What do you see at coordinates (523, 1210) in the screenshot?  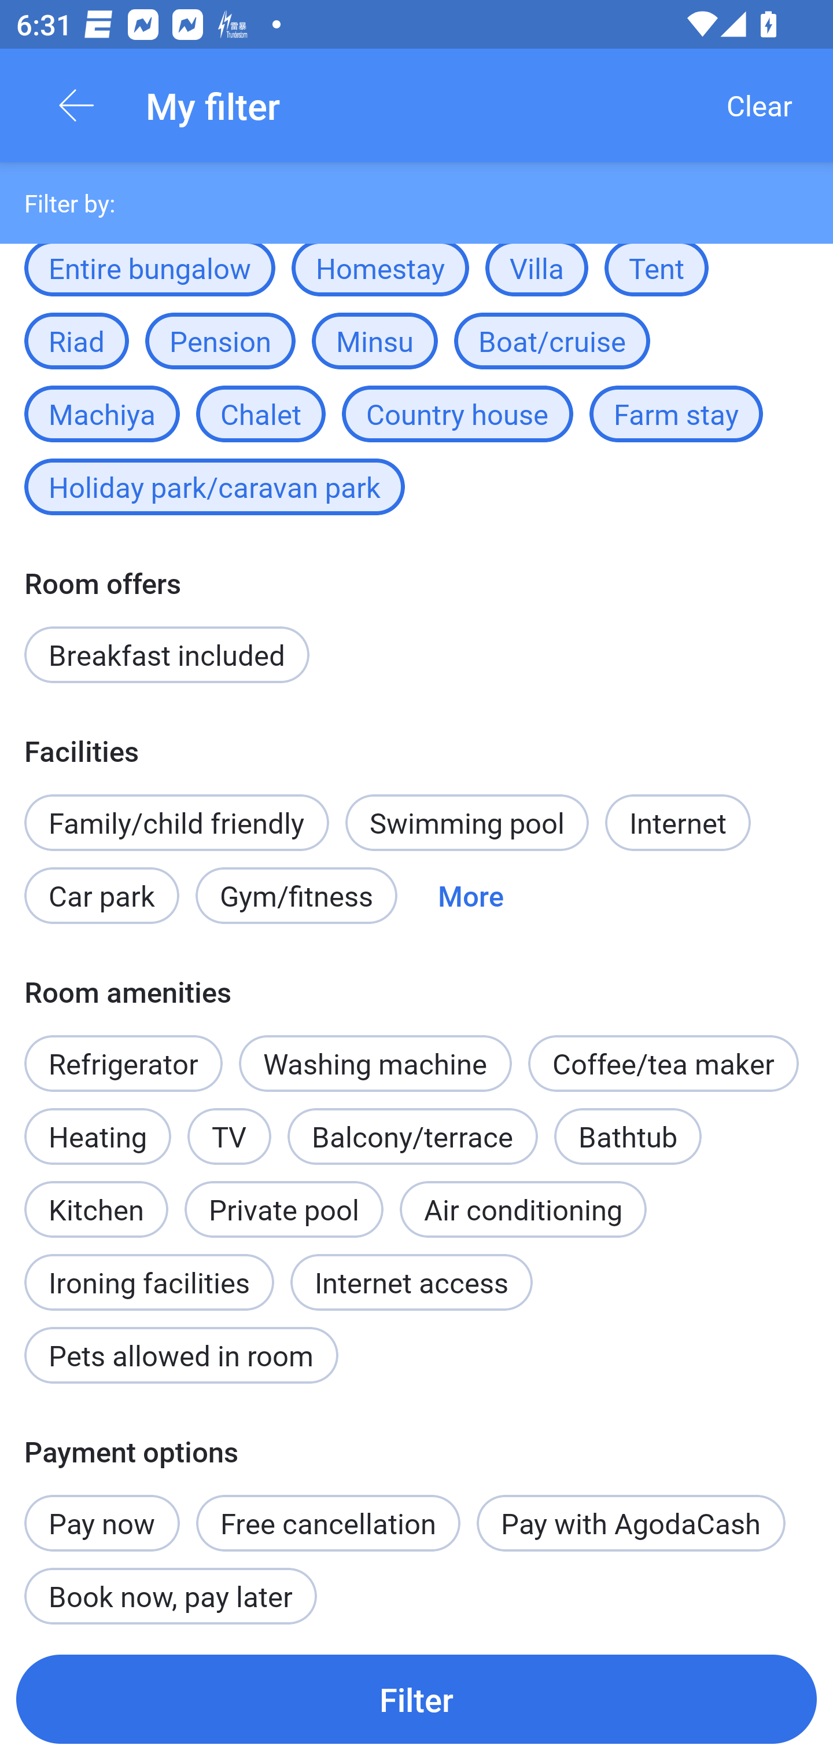 I see `Air conditioning` at bounding box center [523, 1210].